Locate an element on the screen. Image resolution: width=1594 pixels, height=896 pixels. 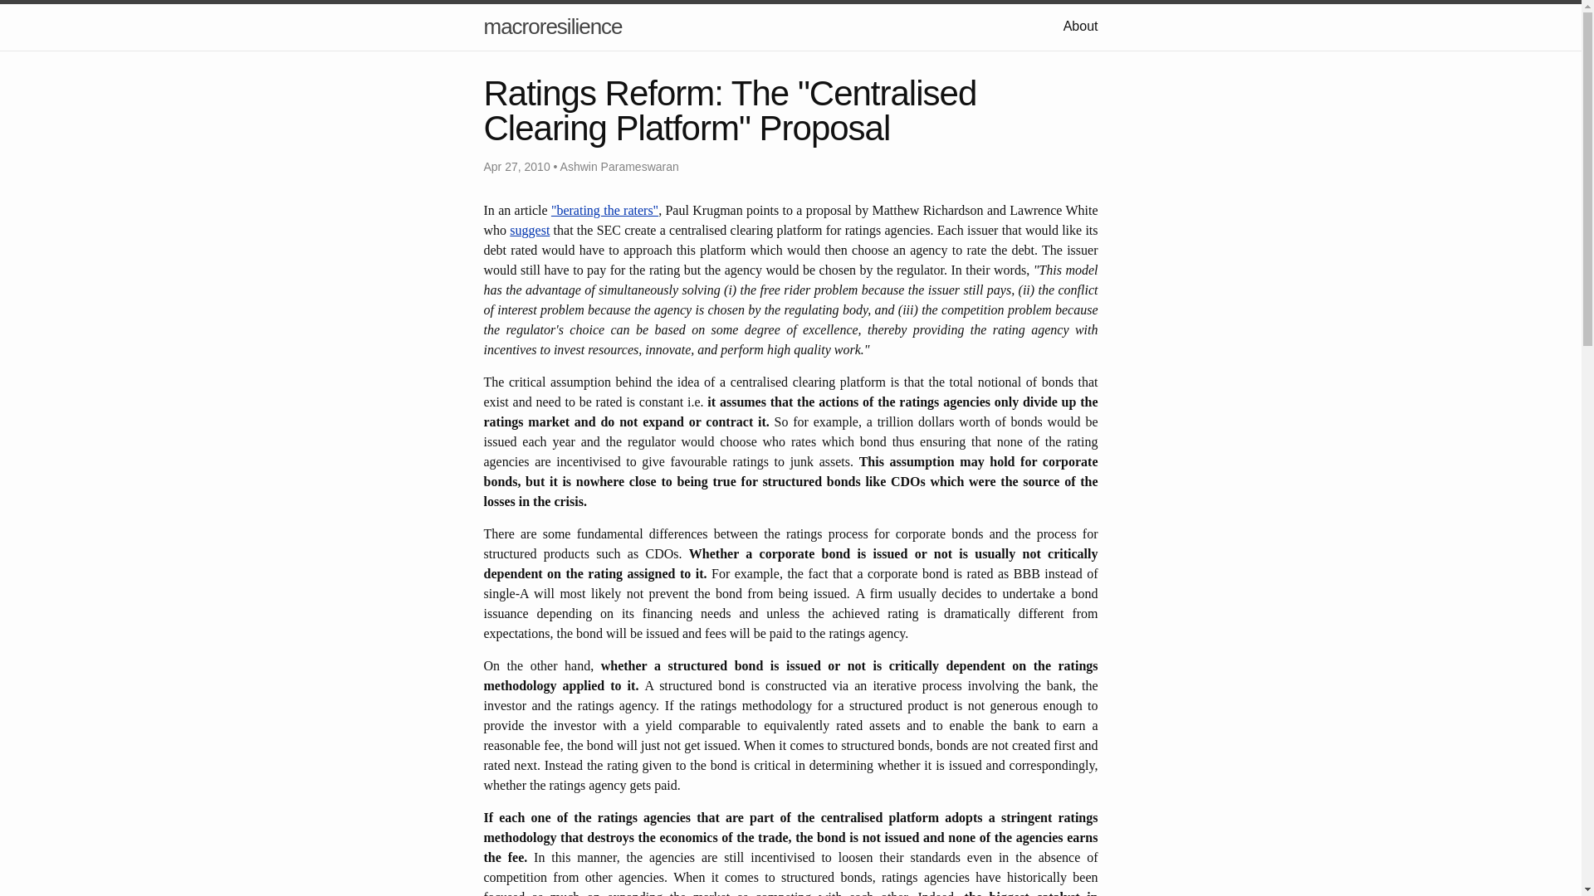
macroresilience is located at coordinates (551, 27).